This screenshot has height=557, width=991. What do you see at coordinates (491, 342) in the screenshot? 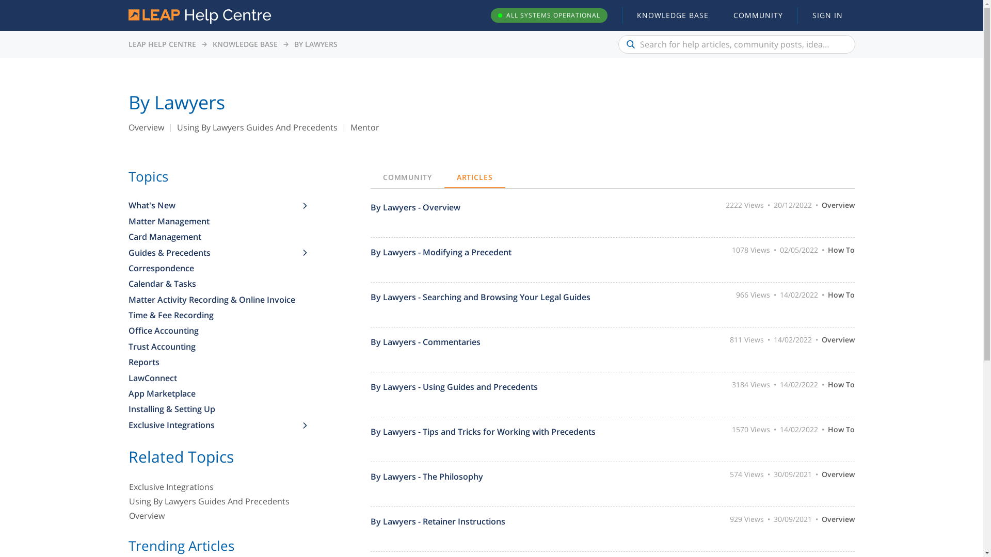
I see `By Lawyers - Commentaries` at bounding box center [491, 342].